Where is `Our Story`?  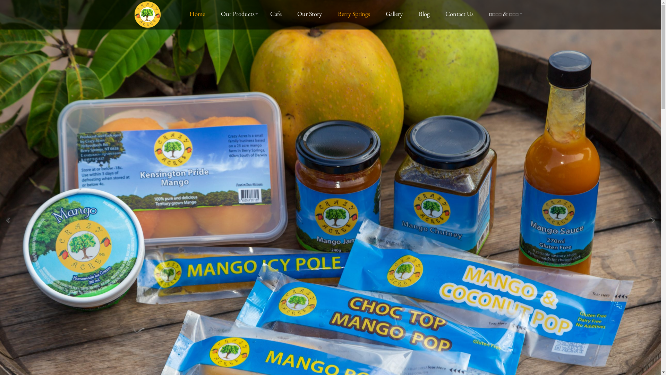
Our Story is located at coordinates (311, 14).